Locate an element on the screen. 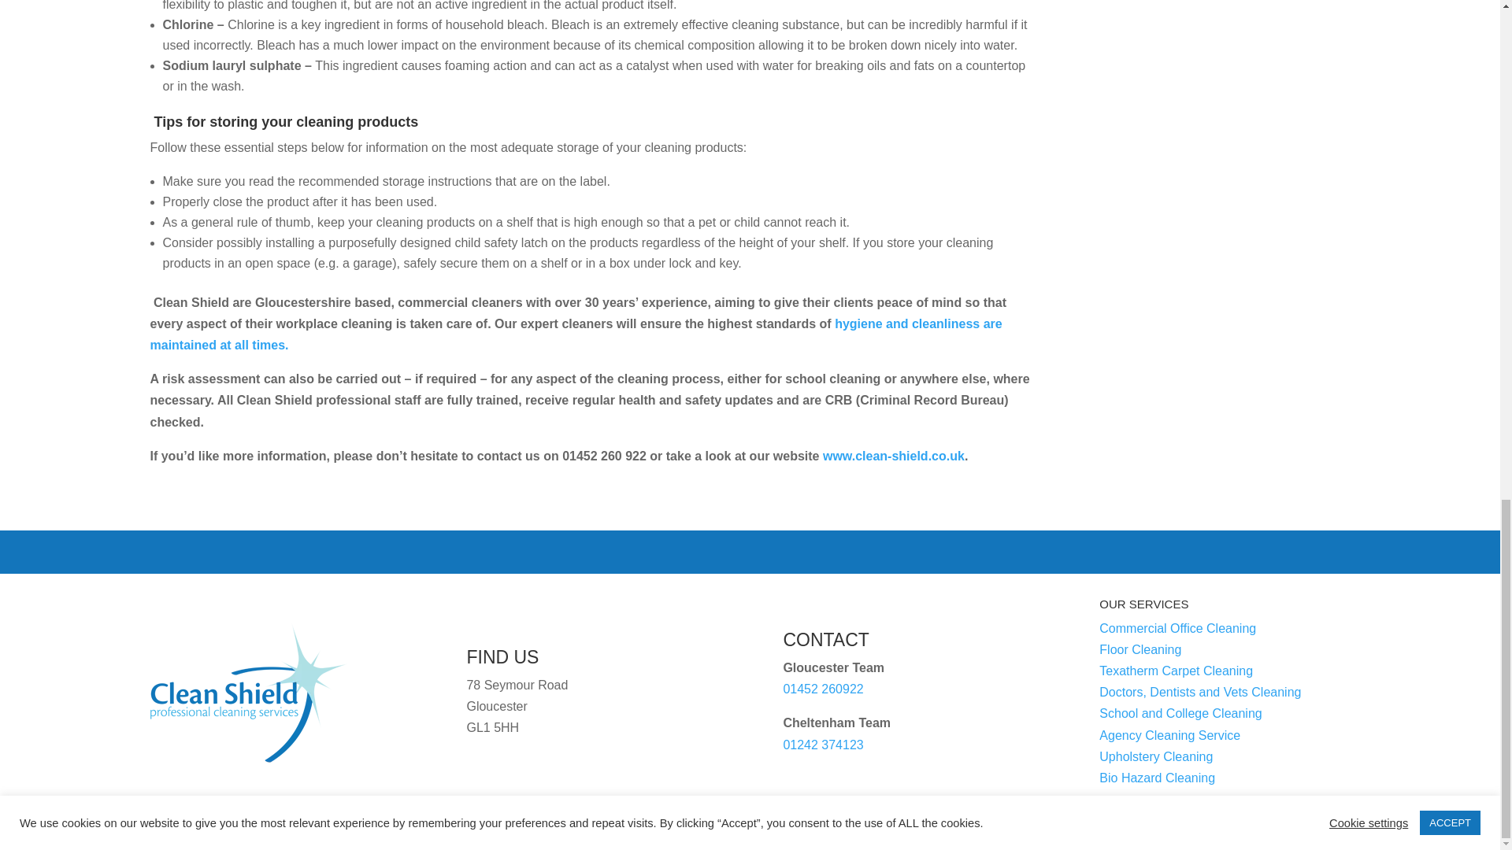  Logo clean shield 250x250 lowres is located at coordinates (247, 693).